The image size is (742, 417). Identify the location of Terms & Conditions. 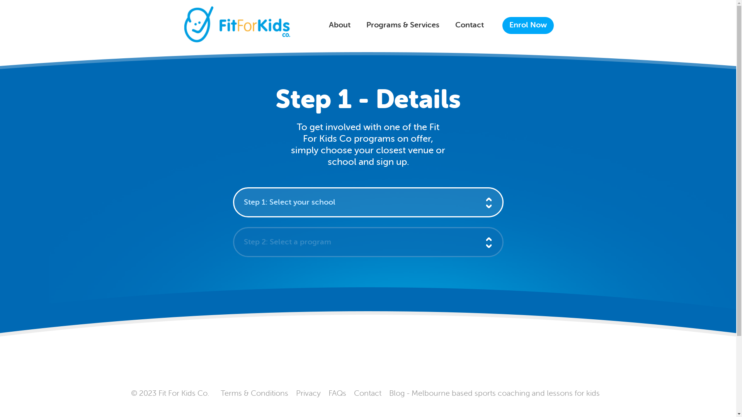
(254, 393).